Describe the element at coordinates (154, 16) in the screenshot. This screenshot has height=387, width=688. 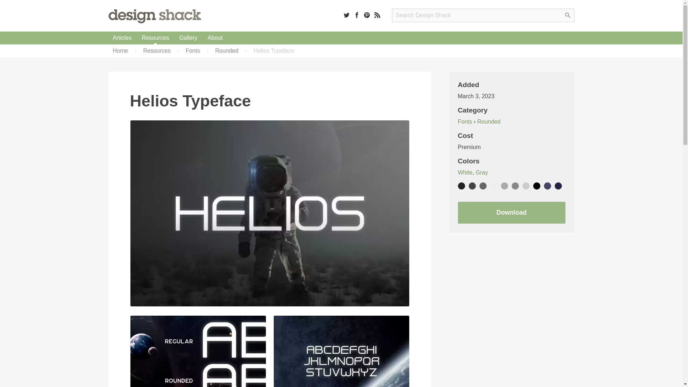
I see `Design Shack` at that location.